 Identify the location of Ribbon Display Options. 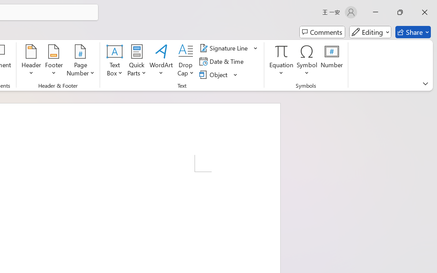
(425, 84).